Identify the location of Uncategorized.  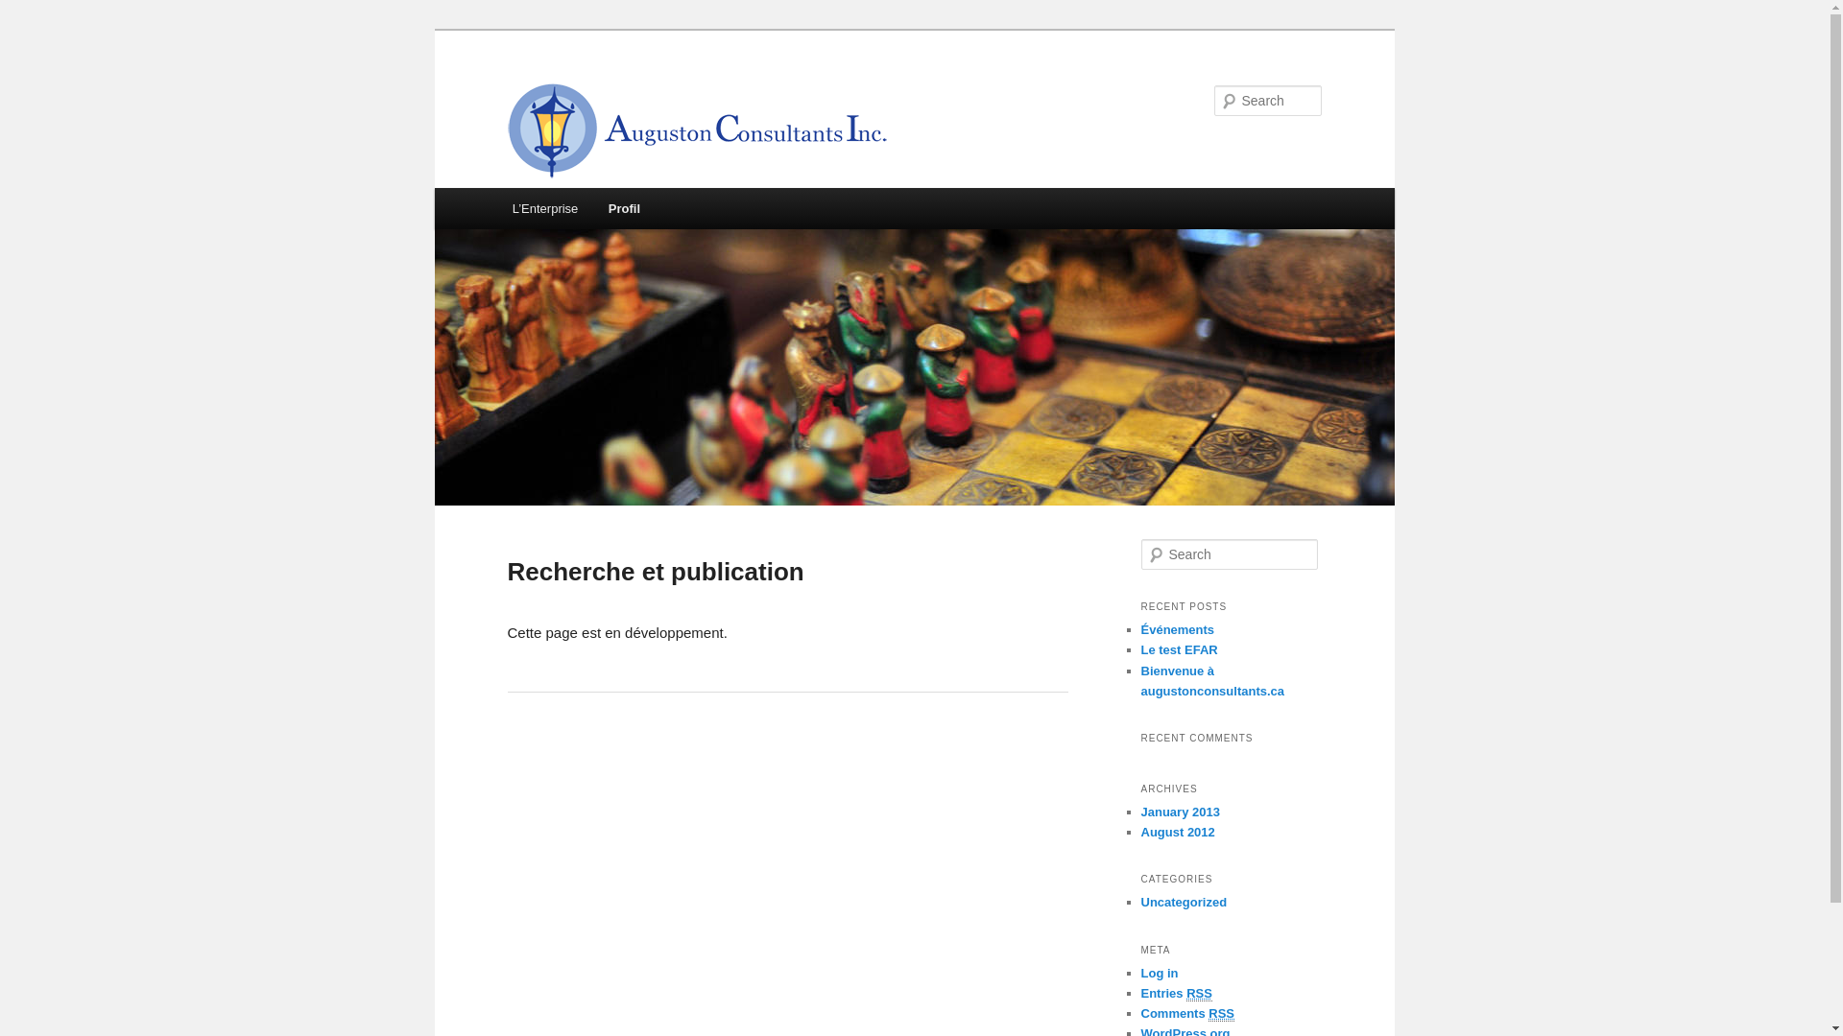
(1184, 902).